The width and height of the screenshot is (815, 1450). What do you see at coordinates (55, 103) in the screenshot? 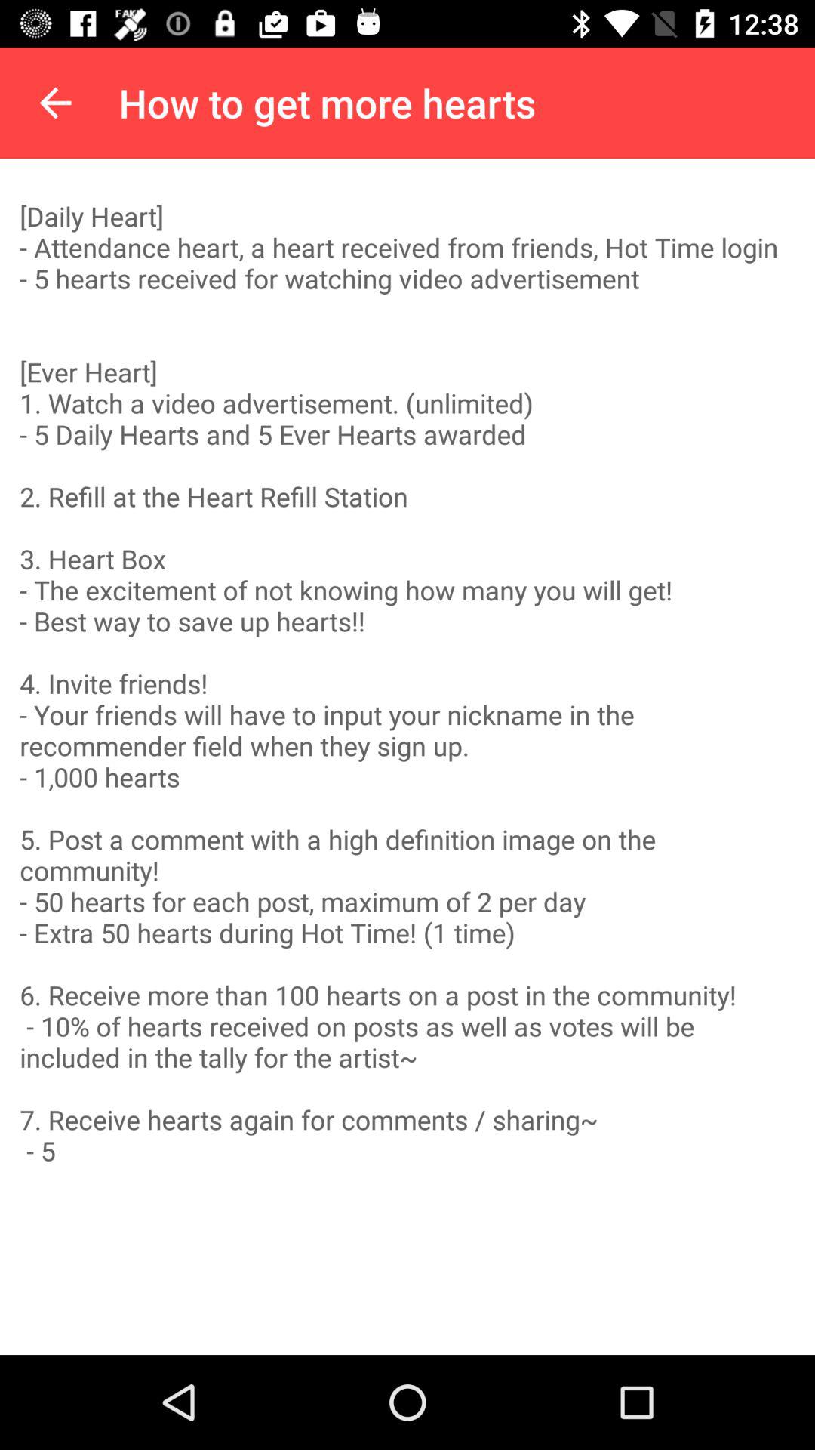
I see `select the item to the left of how to get item` at bounding box center [55, 103].